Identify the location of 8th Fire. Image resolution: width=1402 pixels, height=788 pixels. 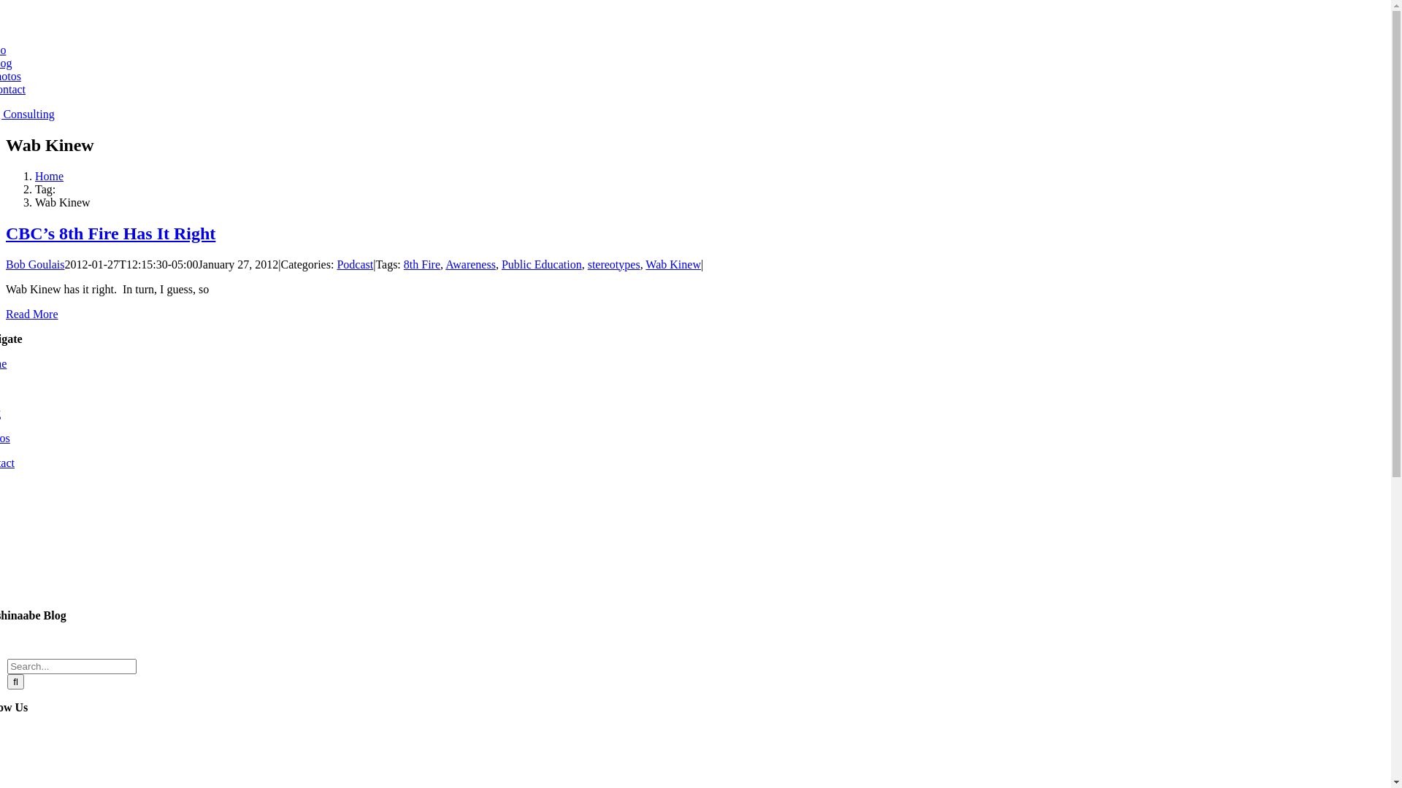
(422, 264).